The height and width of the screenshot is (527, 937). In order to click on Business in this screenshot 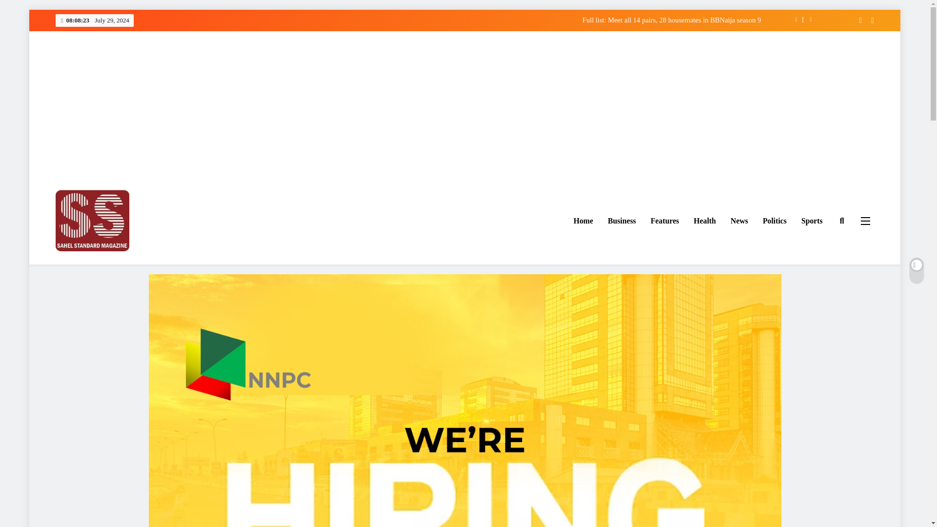, I will do `click(622, 221)`.